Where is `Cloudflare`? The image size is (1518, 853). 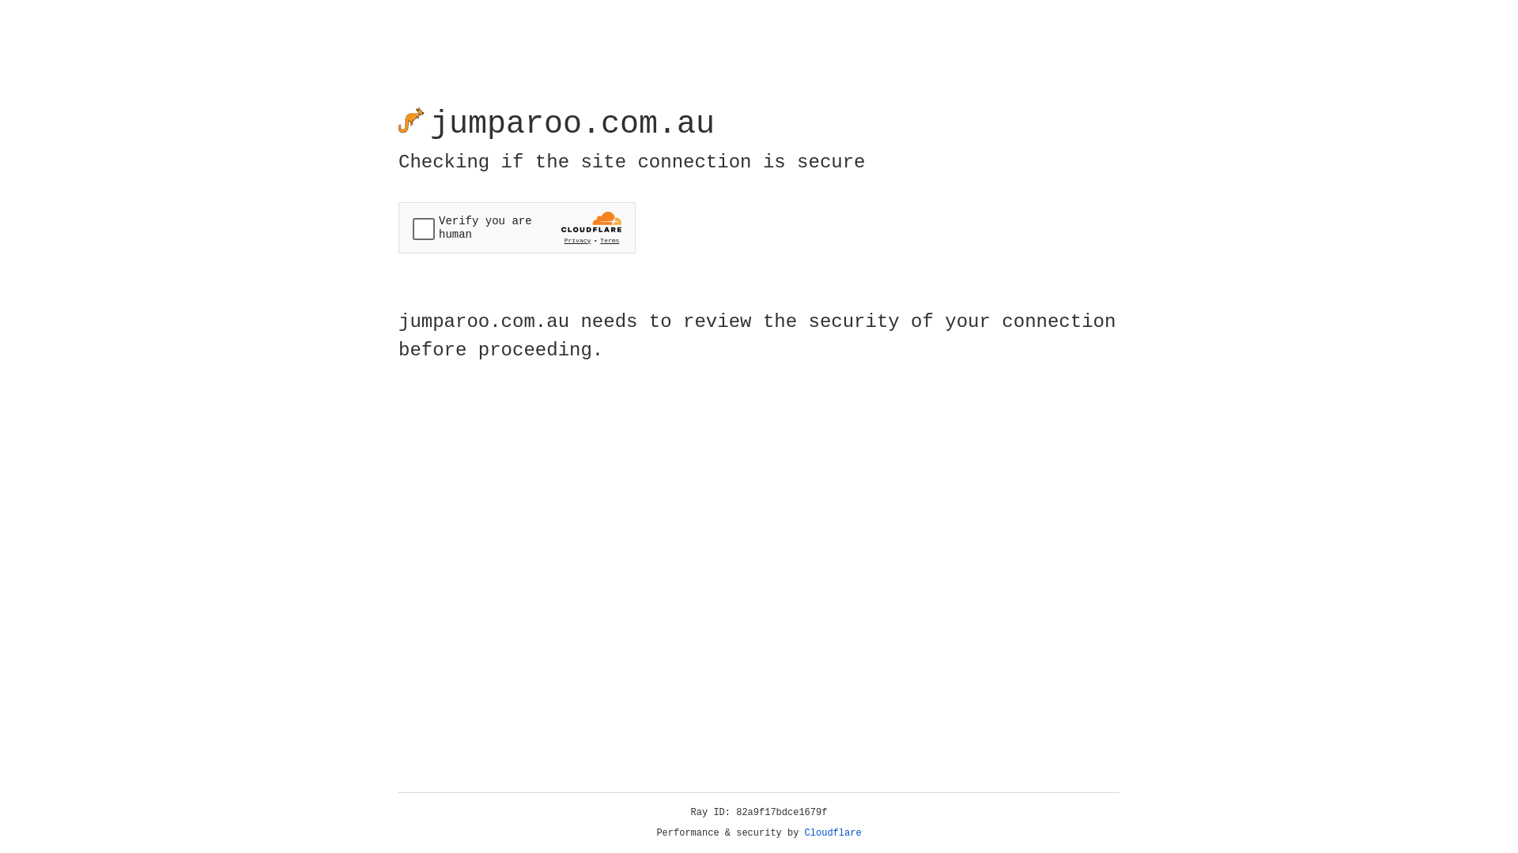
Cloudflare is located at coordinates (833, 833).